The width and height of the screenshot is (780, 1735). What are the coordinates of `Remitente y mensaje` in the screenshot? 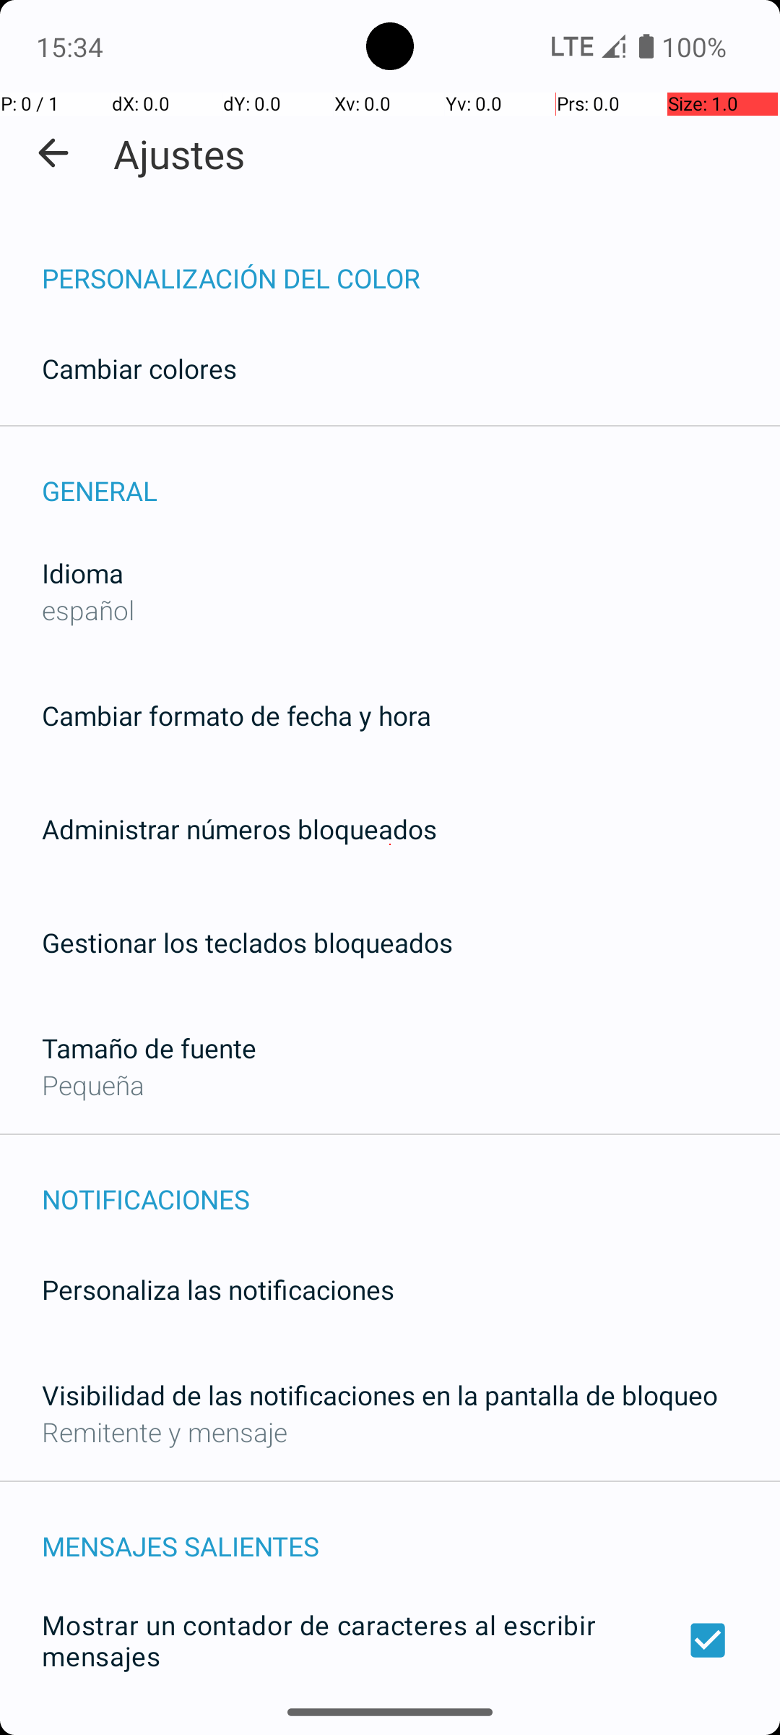 It's located at (165, 1431).